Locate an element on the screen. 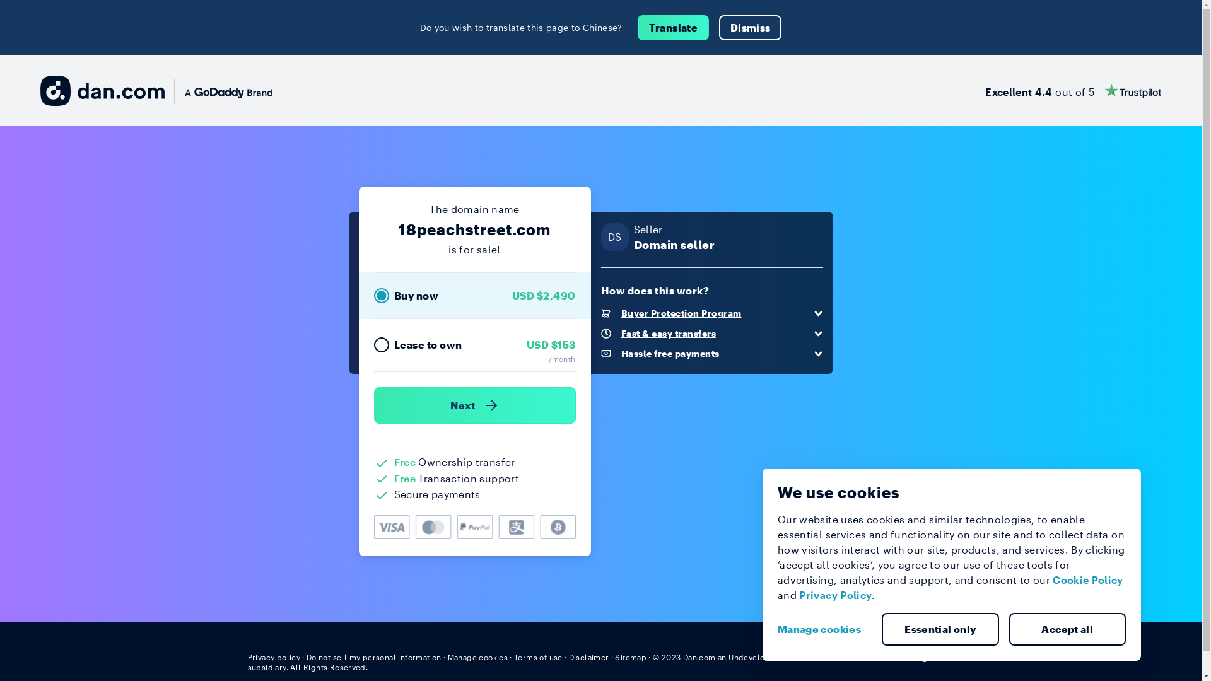  Accept all is located at coordinates (1068, 629).